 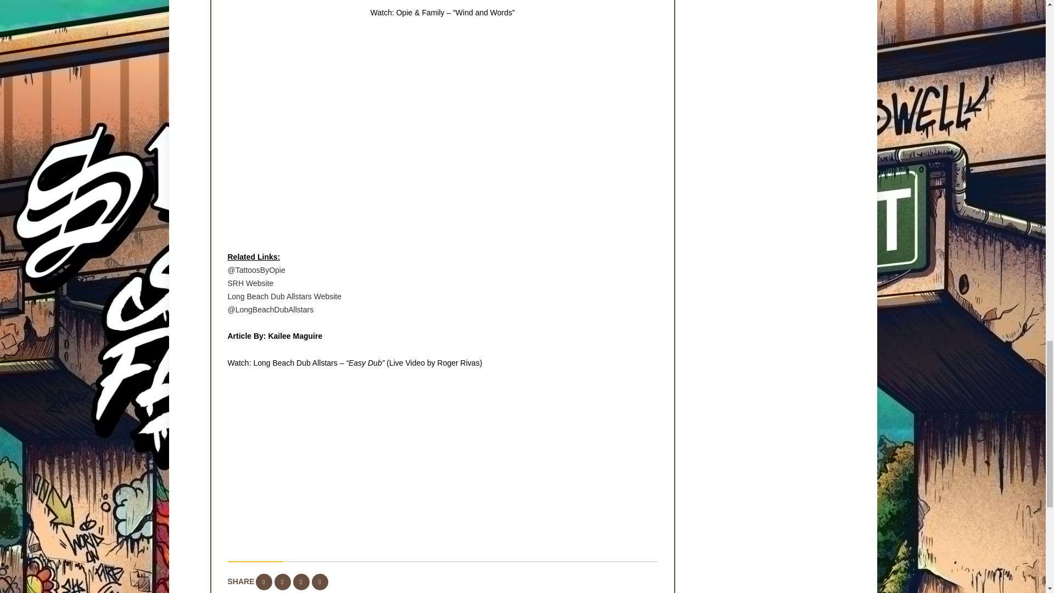 What do you see at coordinates (250, 283) in the screenshot?
I see `SRH Website` at bounding box center [250, 283].